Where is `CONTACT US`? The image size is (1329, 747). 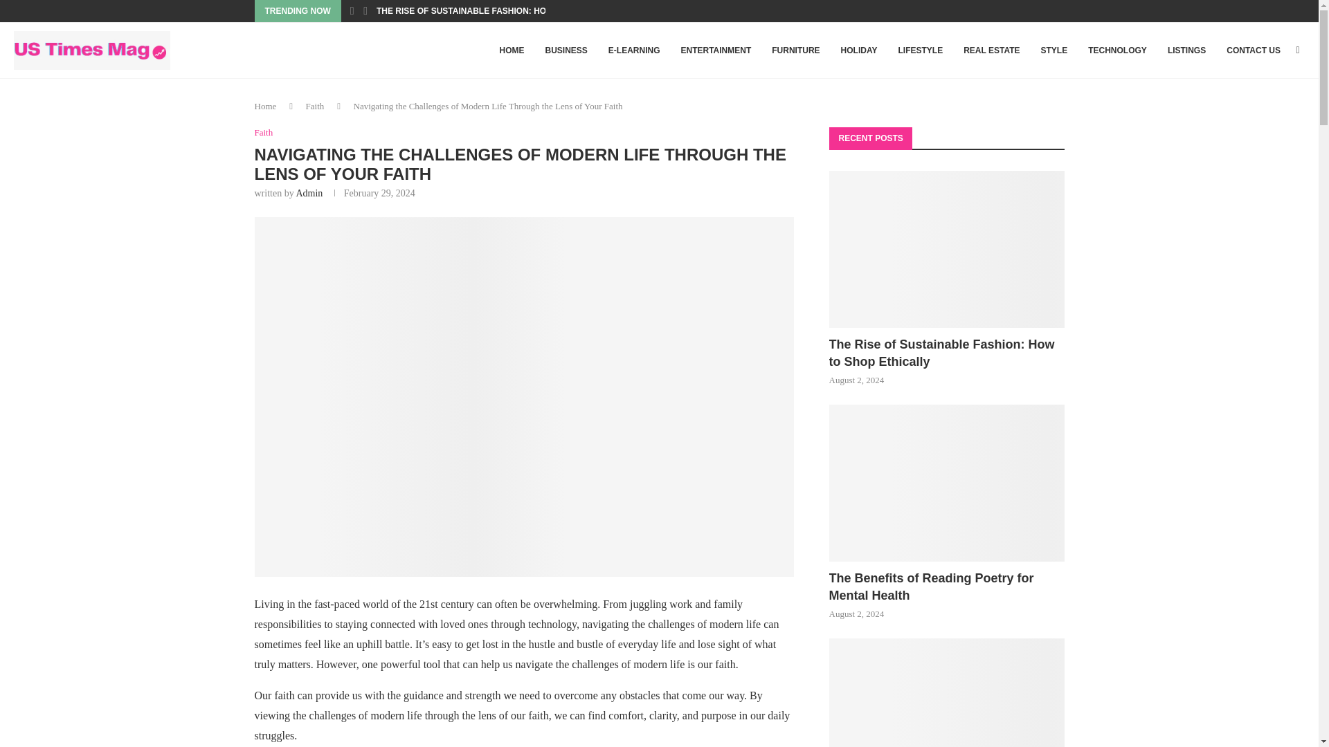 CONTACT US is located at coordinates (1254, 50).